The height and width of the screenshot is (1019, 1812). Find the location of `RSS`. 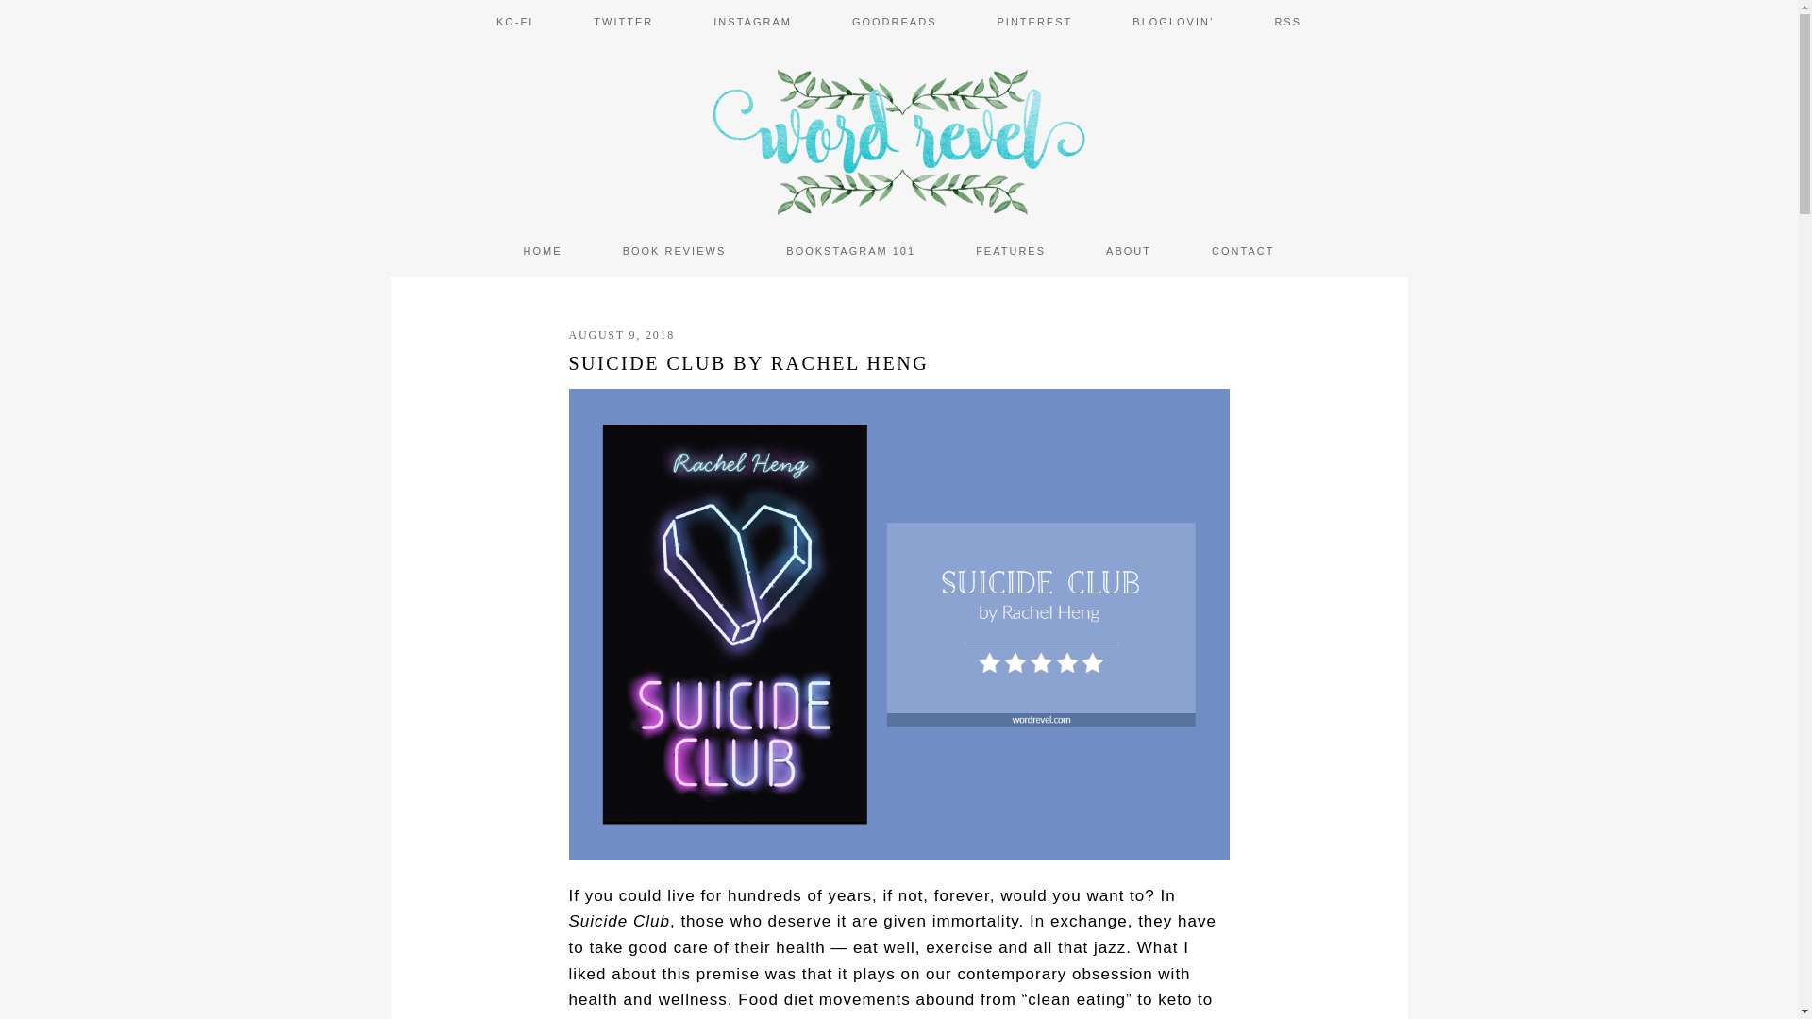

RSS is located at coordinates (1287, 23).